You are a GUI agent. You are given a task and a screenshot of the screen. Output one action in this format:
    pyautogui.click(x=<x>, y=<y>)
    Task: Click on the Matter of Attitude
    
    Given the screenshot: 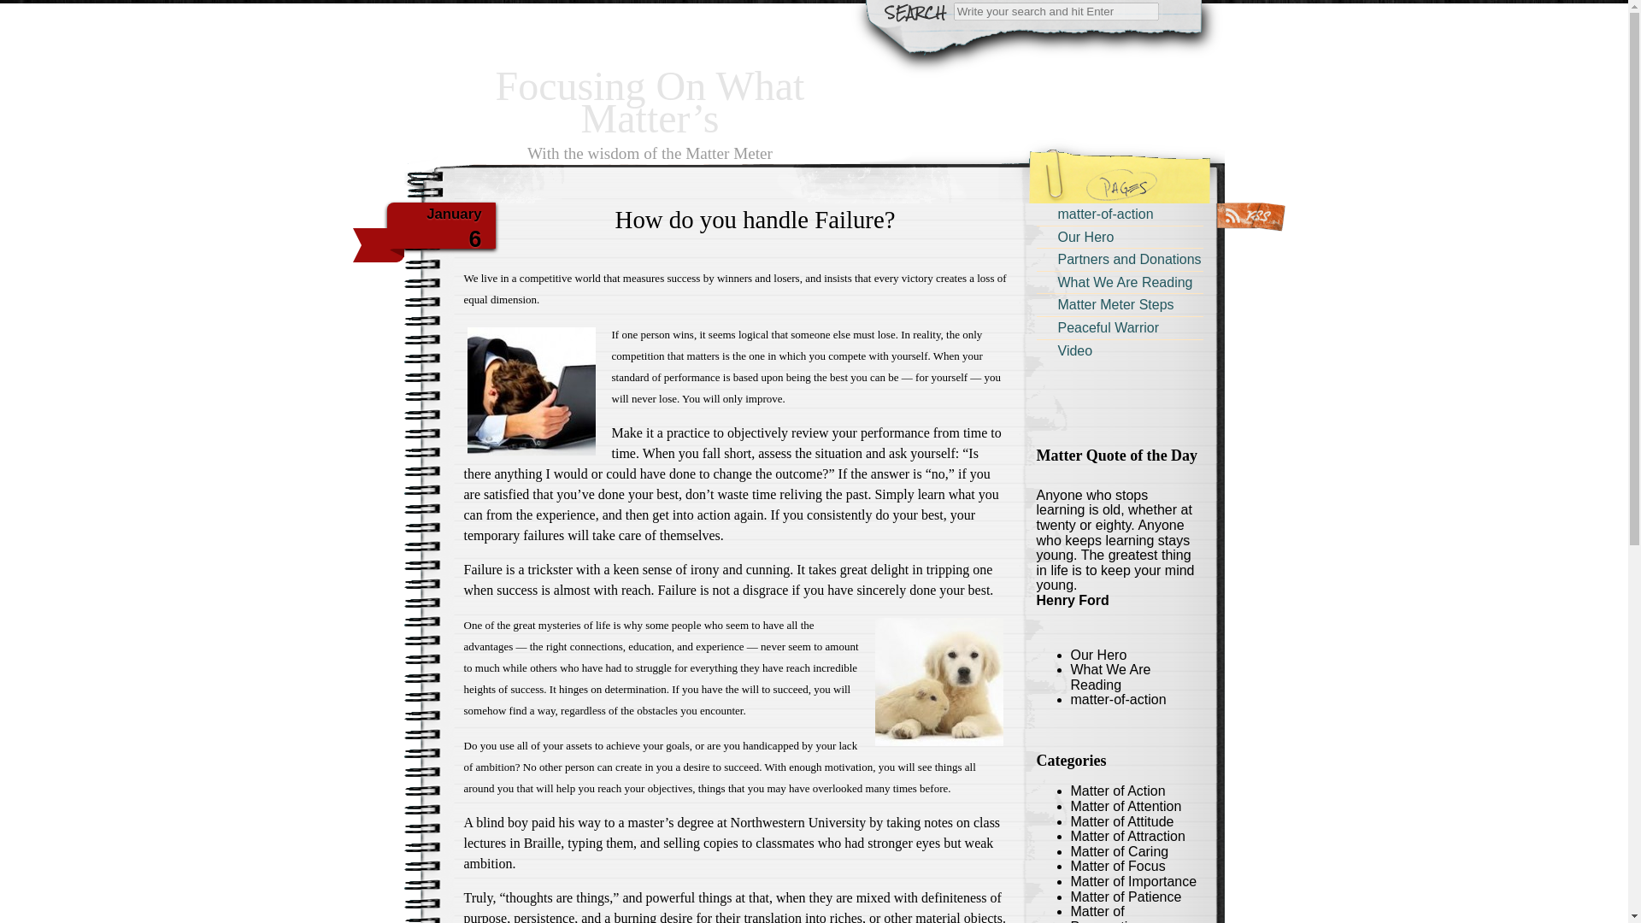 What is the action you would take?
    pyautogui.click(x=1121, y=820)
    